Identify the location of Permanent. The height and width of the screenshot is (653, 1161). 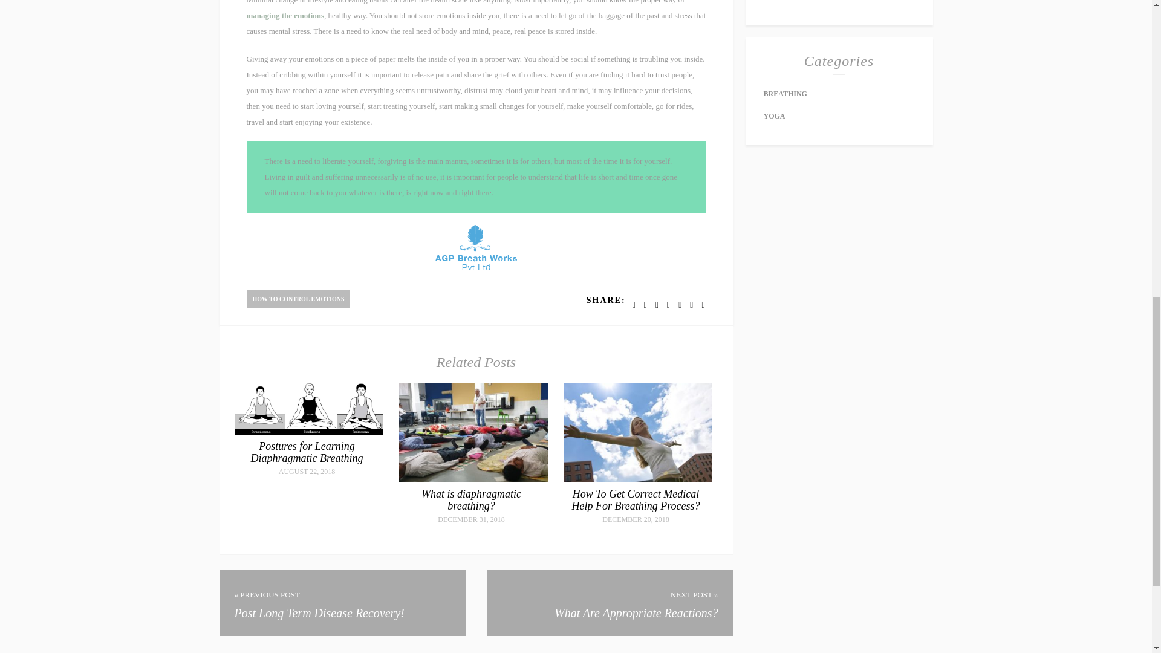
(471, 499).